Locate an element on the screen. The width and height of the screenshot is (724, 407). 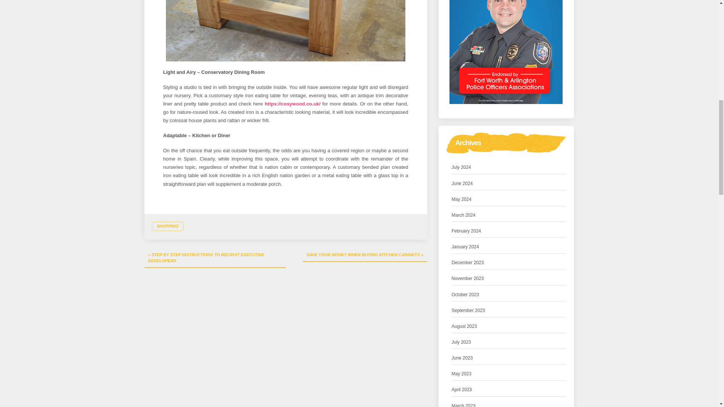
May 2023 is located at coordinates (462, 374).